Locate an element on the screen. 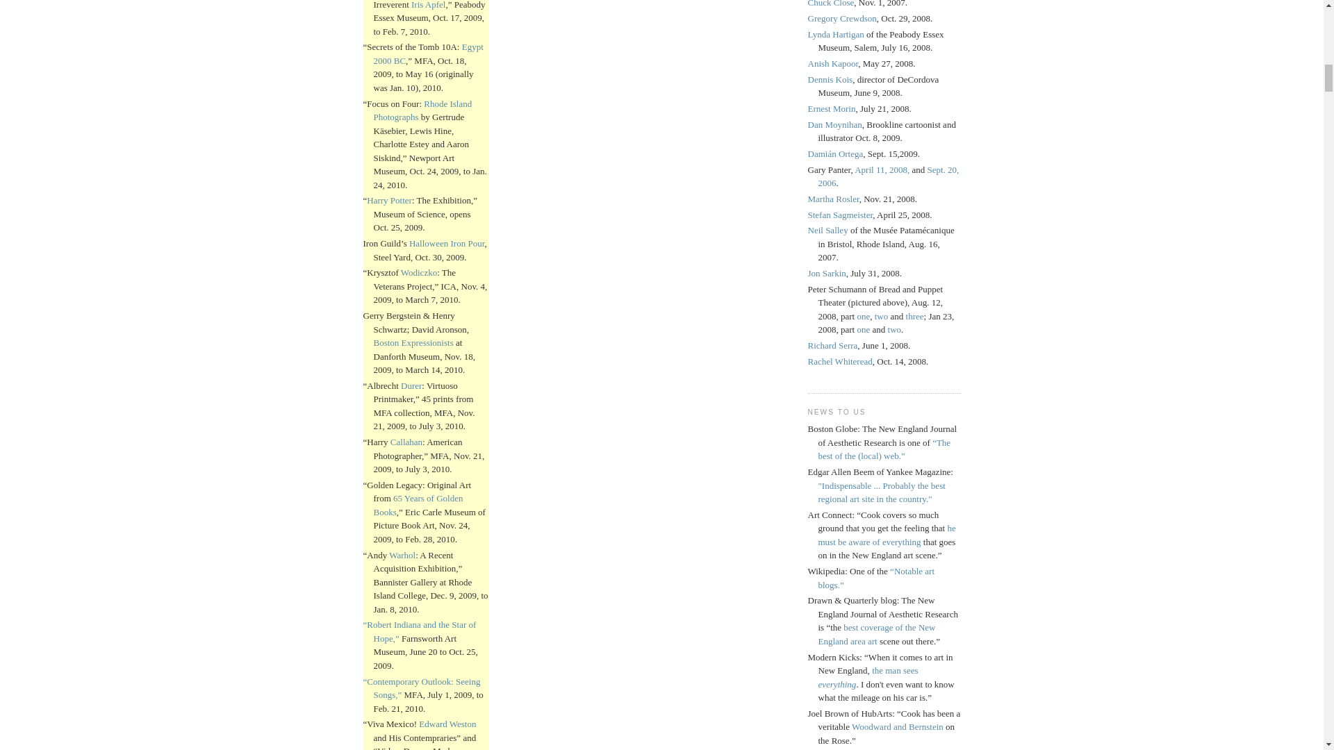 This screenshot has width=1334, height=750. 65 Years of Golden Books is located at coordinates (418, 505).